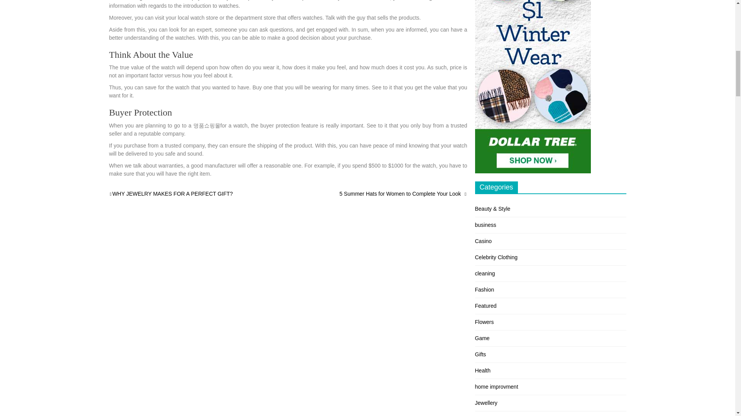  What do you see at coordinates (482, 338) in the screenshot?
I see `Game` at bounding box center [482, 338].